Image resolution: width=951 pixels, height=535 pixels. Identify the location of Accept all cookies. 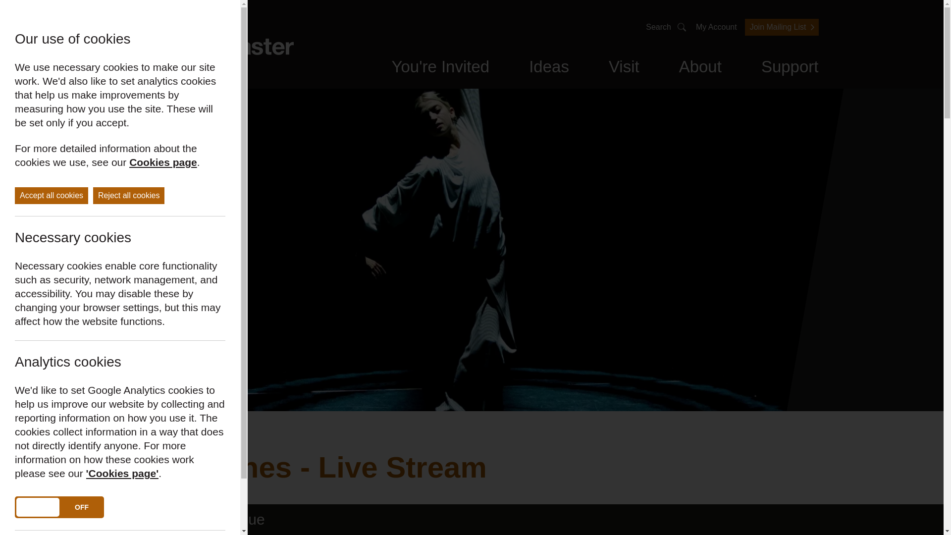
(52, 195).